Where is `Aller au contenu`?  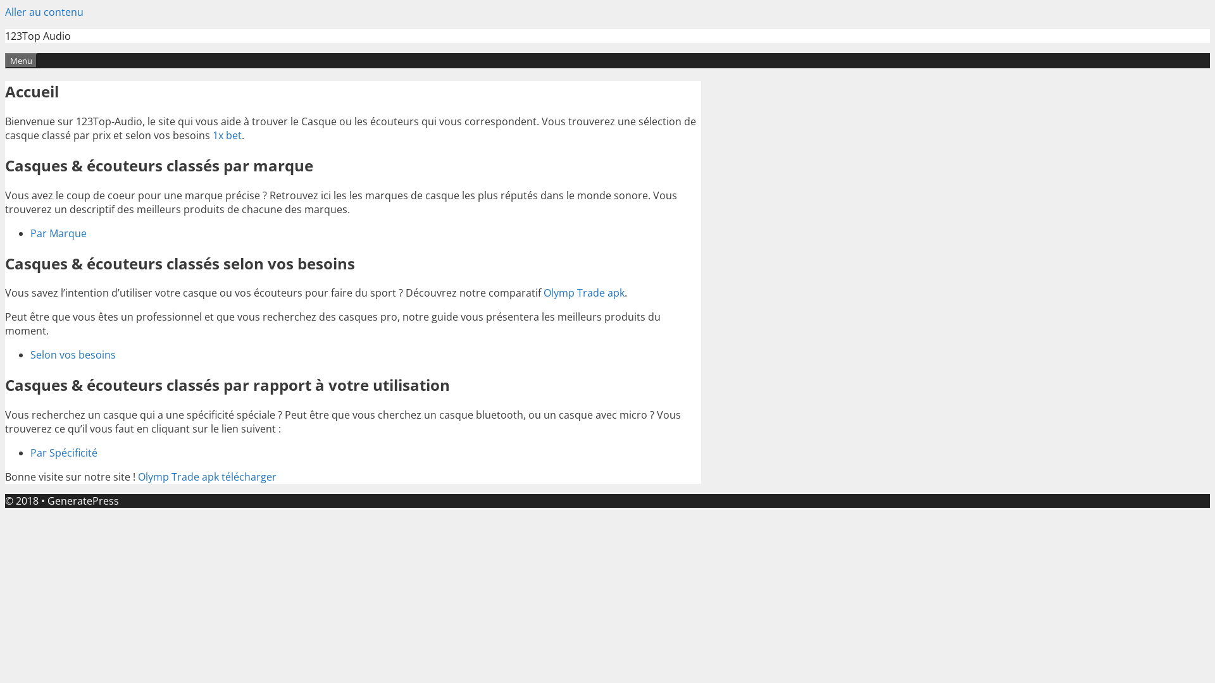 Aller au contenu is located at coordinates (44, 12).